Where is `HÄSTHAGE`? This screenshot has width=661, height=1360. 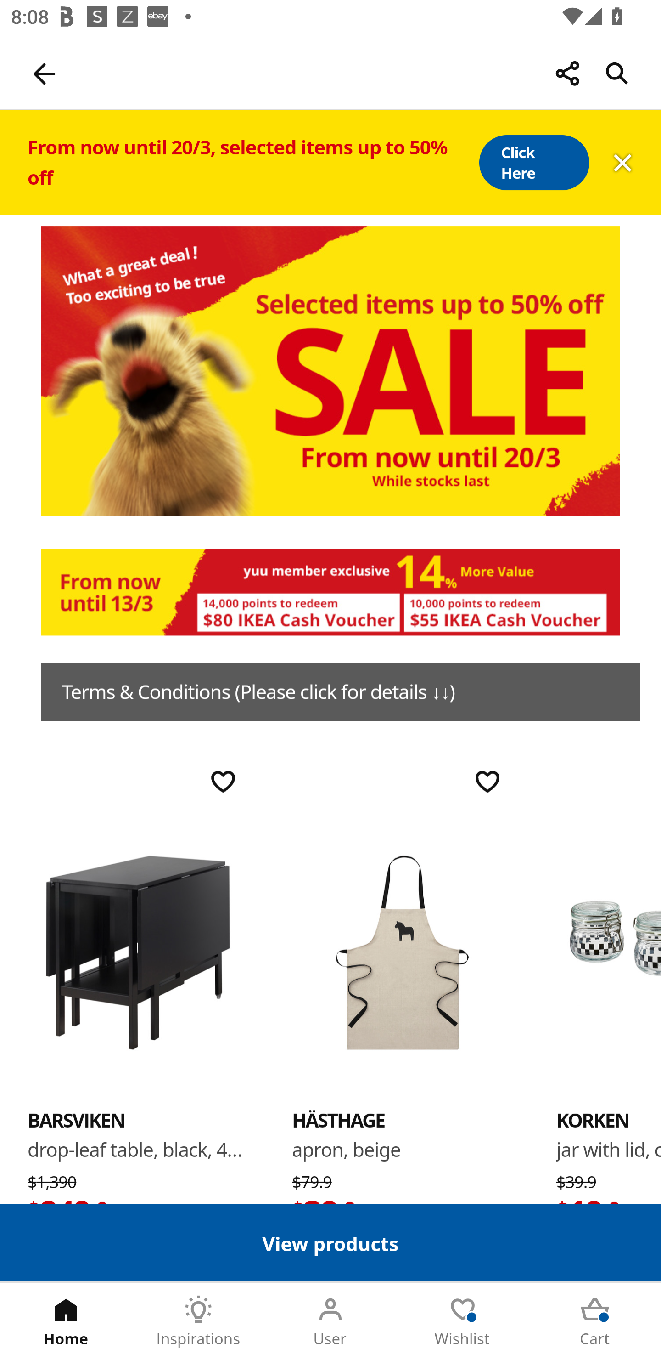 HÄSTHAGE is located at coordinates (339, 1120).